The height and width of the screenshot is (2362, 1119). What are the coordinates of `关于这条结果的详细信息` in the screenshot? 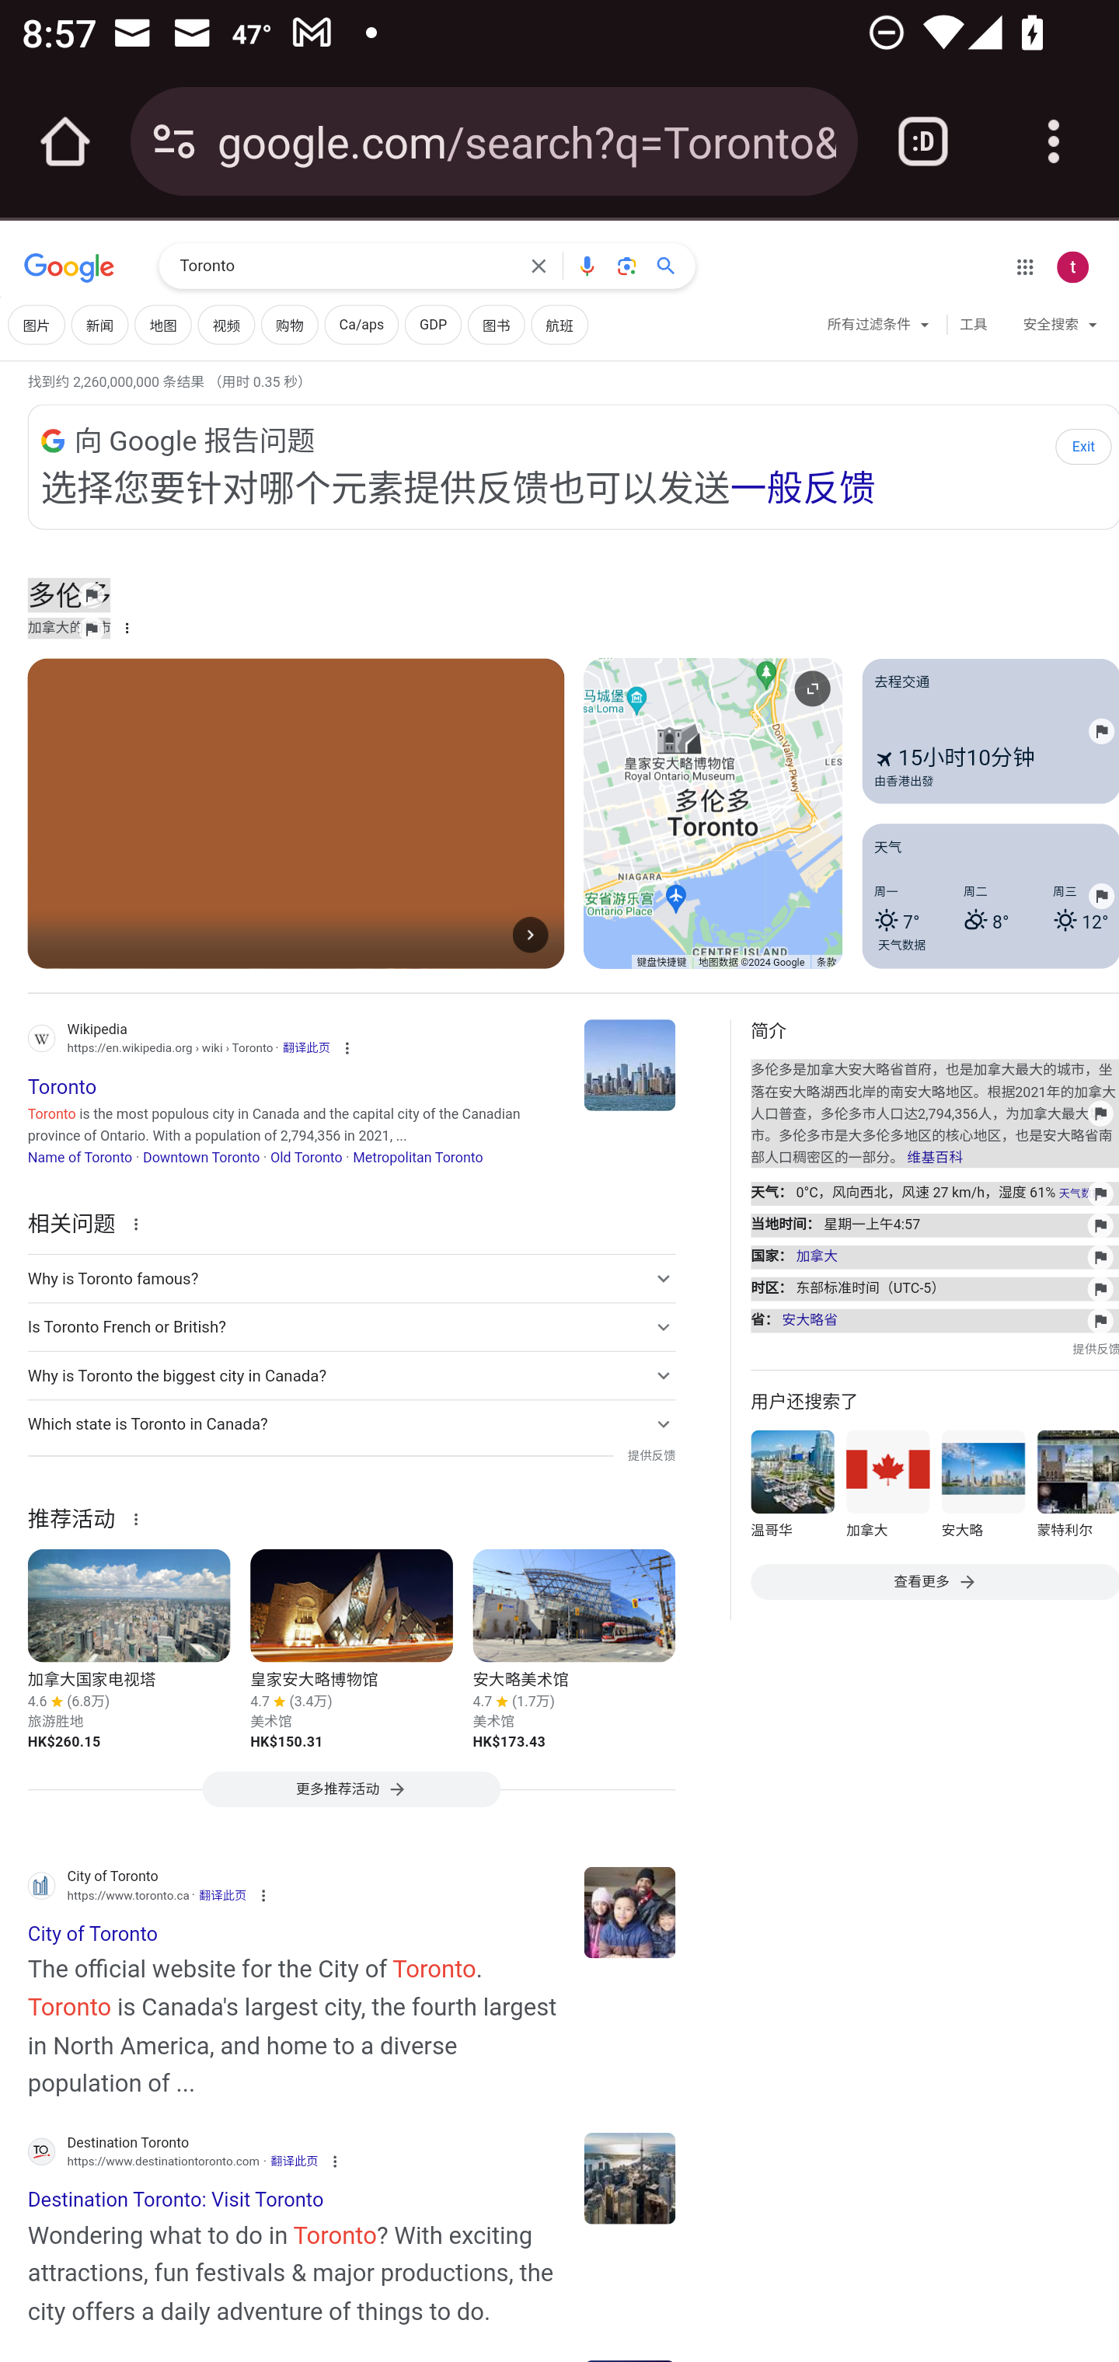 It's located at (141, 1517).